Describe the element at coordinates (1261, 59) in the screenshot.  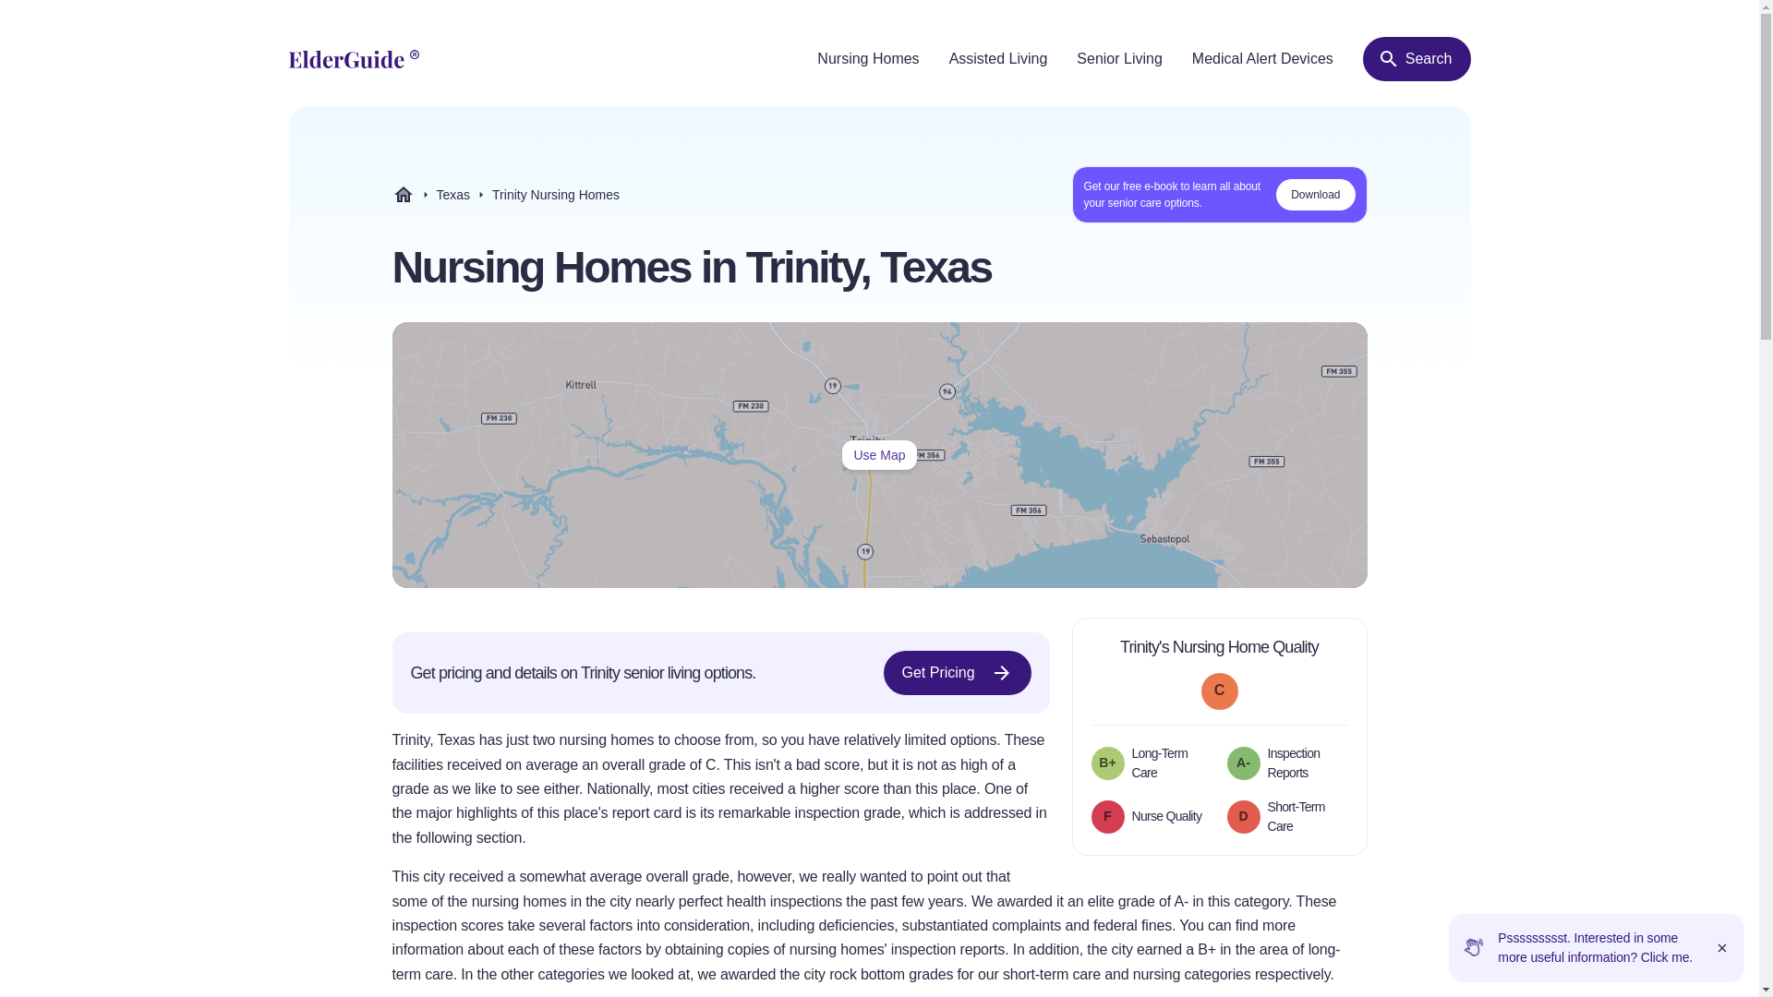
I see `Medical Alert Devices` at that location.